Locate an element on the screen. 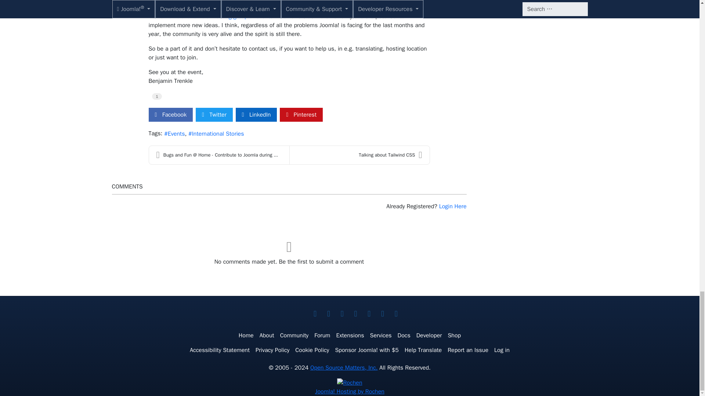 The width and height of the screenshot is (705, 396). Joomla! on Facebook is located at coordinates (328, 314).